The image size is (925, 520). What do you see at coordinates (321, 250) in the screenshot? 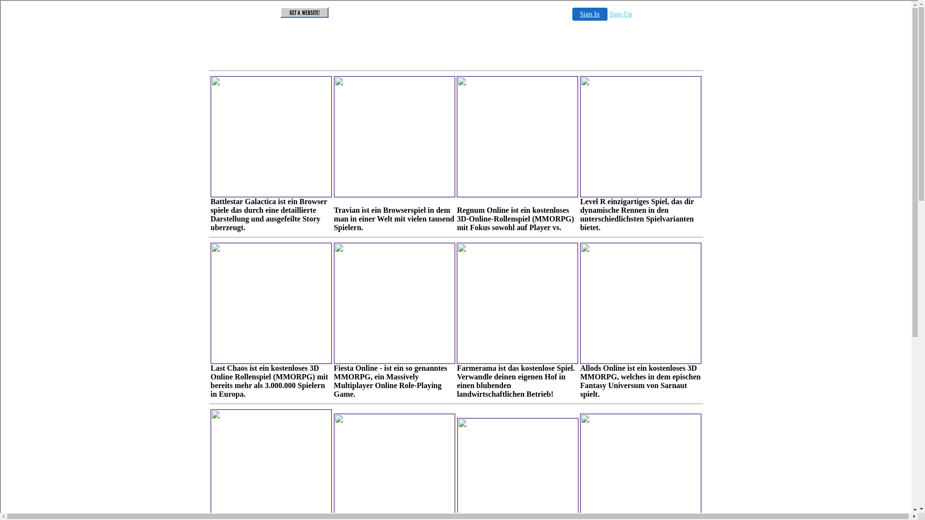
I see `wortspiele kostenlos ohne anmeldung` at bounding box center [321, 250].